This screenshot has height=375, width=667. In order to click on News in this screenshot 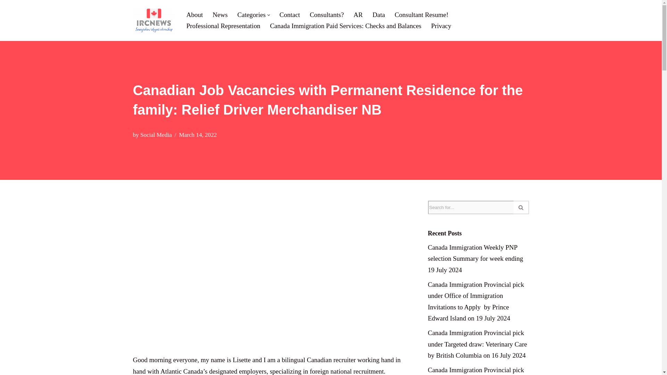, I will do `click(220, 15)`.